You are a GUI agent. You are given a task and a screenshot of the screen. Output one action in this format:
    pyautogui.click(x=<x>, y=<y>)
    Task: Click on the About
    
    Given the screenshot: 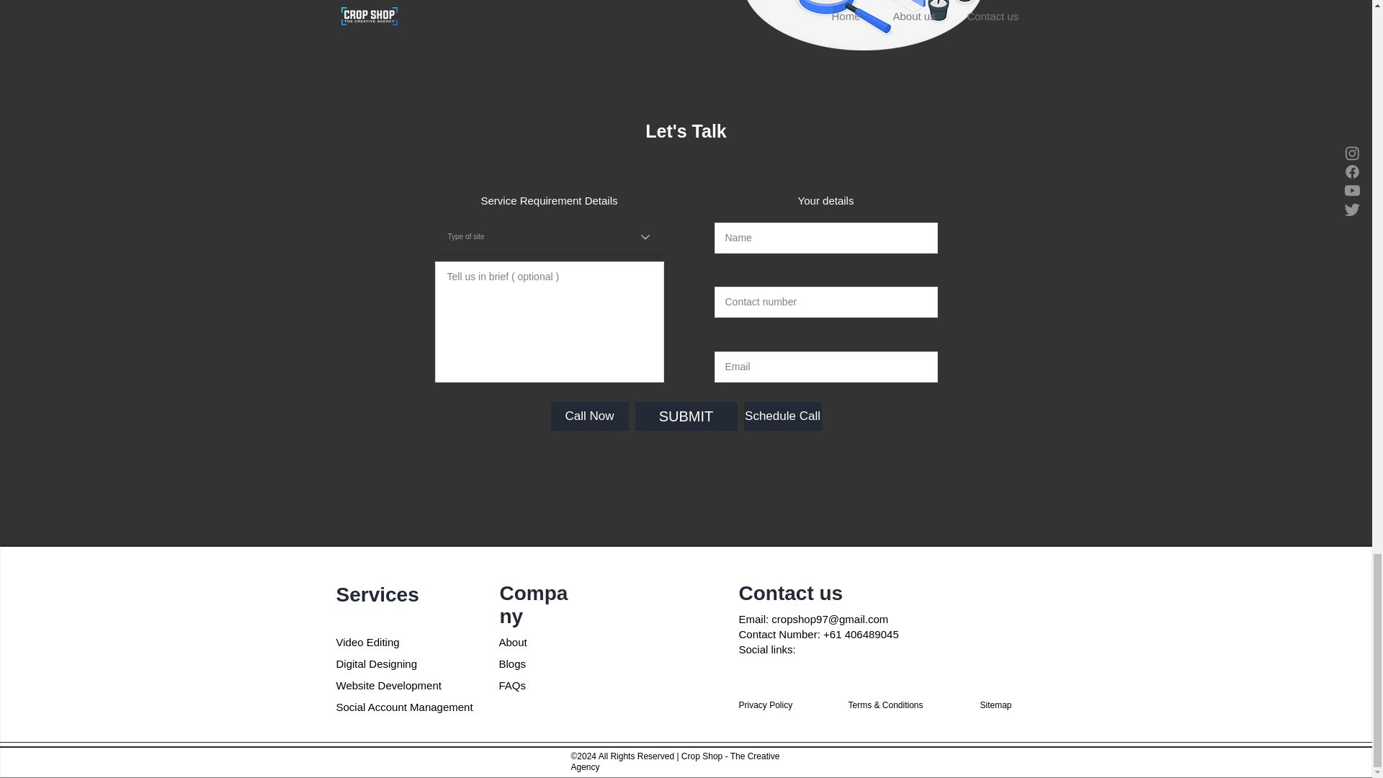 What is the action you would take?
    pyautogui.click(x=512, y=642)
    